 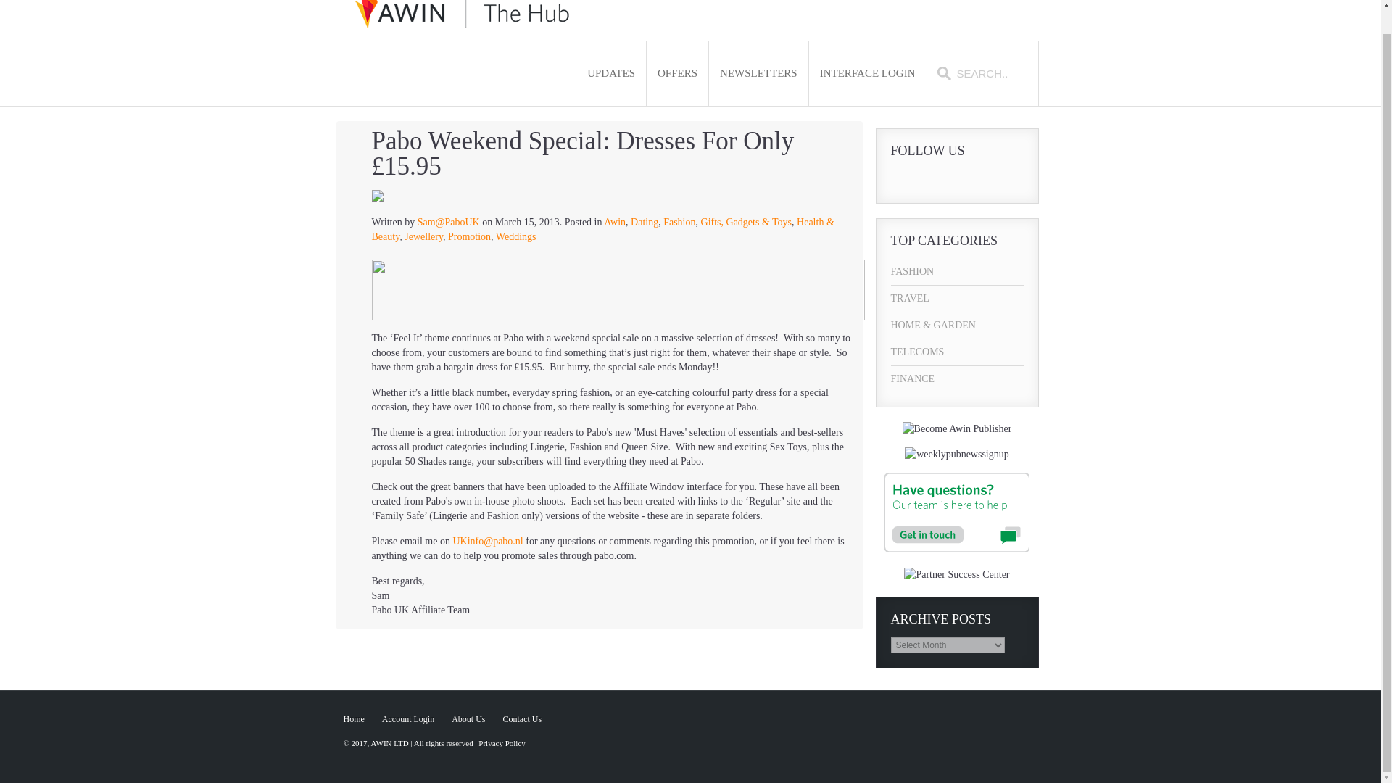 I want to click on TELECOMS, so click(x=957, y=352).